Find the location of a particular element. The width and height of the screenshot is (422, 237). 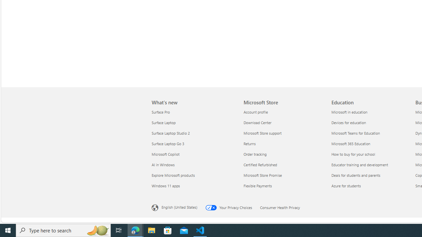

Surface Laptop Studio 2 What's new is located at coordinates (171, 133).